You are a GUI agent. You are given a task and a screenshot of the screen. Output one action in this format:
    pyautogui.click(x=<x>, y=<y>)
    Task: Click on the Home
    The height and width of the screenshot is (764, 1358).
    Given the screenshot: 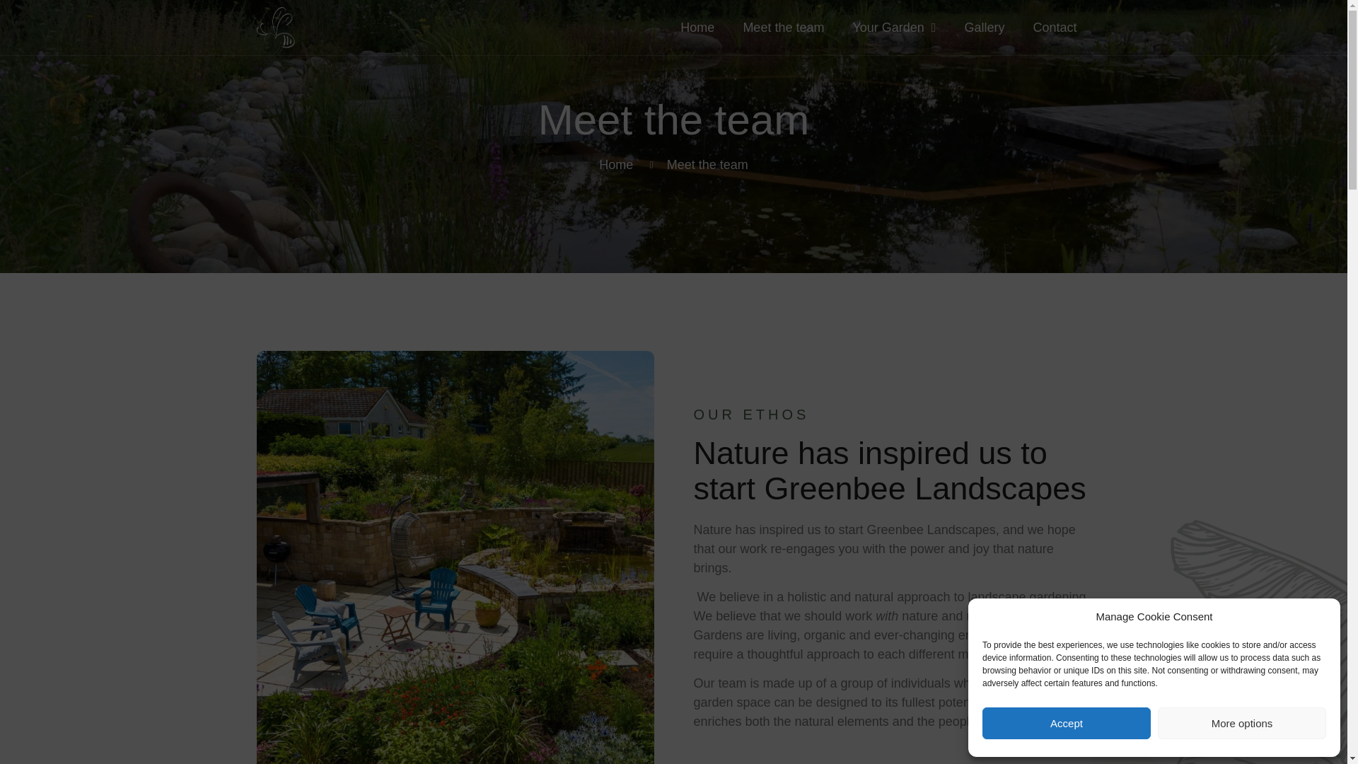 What is the action you would take?
    pyautogui.click(x=615, y=166)
    